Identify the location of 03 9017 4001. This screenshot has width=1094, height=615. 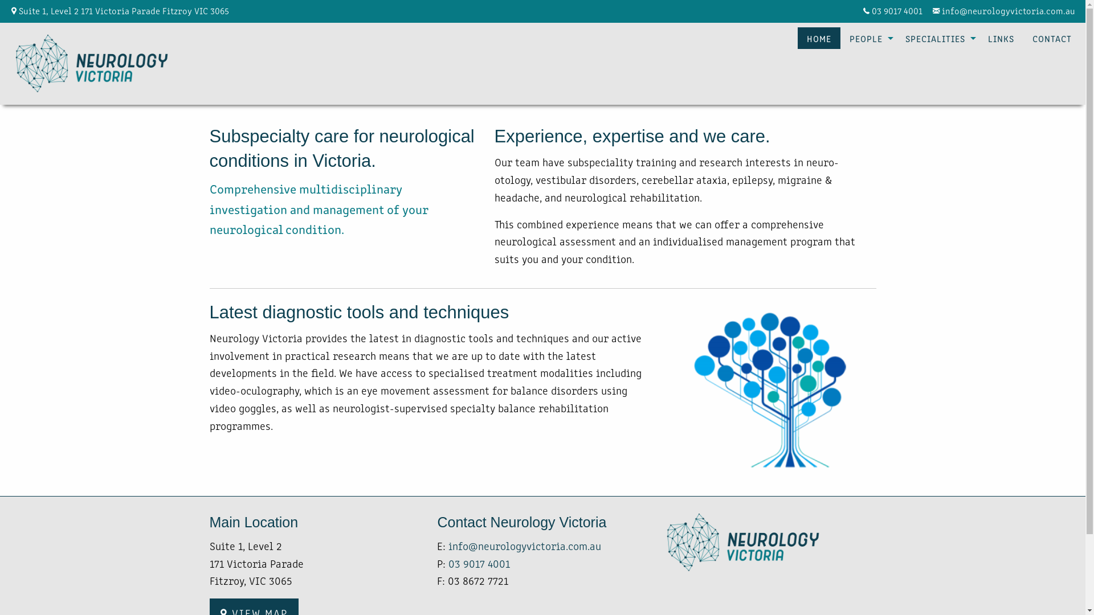
(898, 11).